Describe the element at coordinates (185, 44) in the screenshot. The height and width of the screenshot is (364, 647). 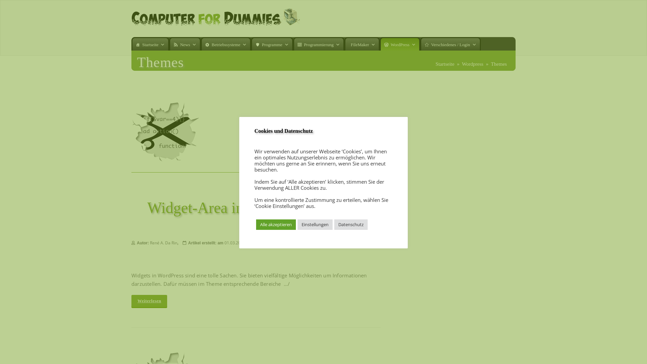
I see `News` at that location.